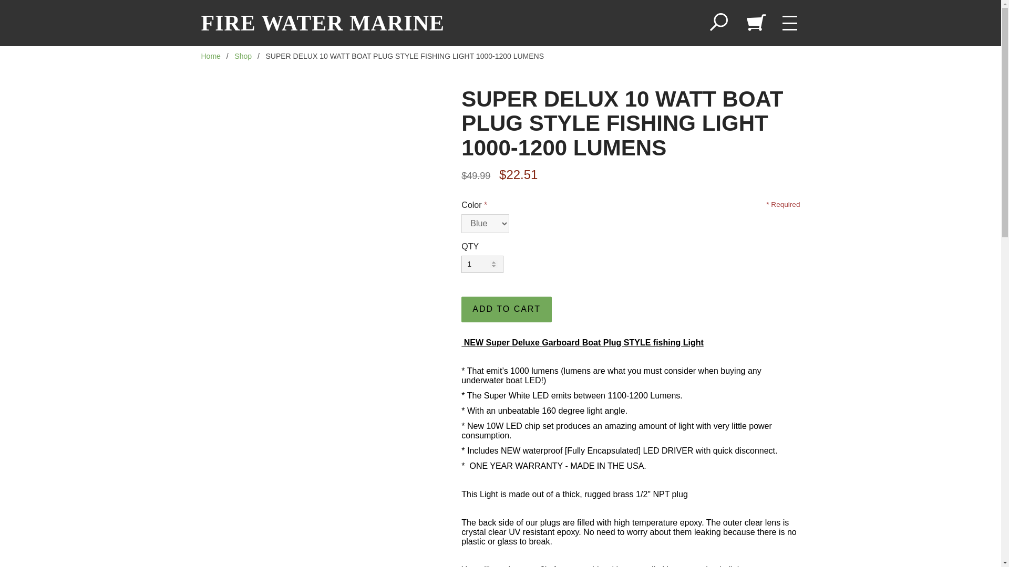 This screenshot has width=1009, height=567. Describe the element at coordinates (243, 56) in the screenshot. I see `Shop` at that location.